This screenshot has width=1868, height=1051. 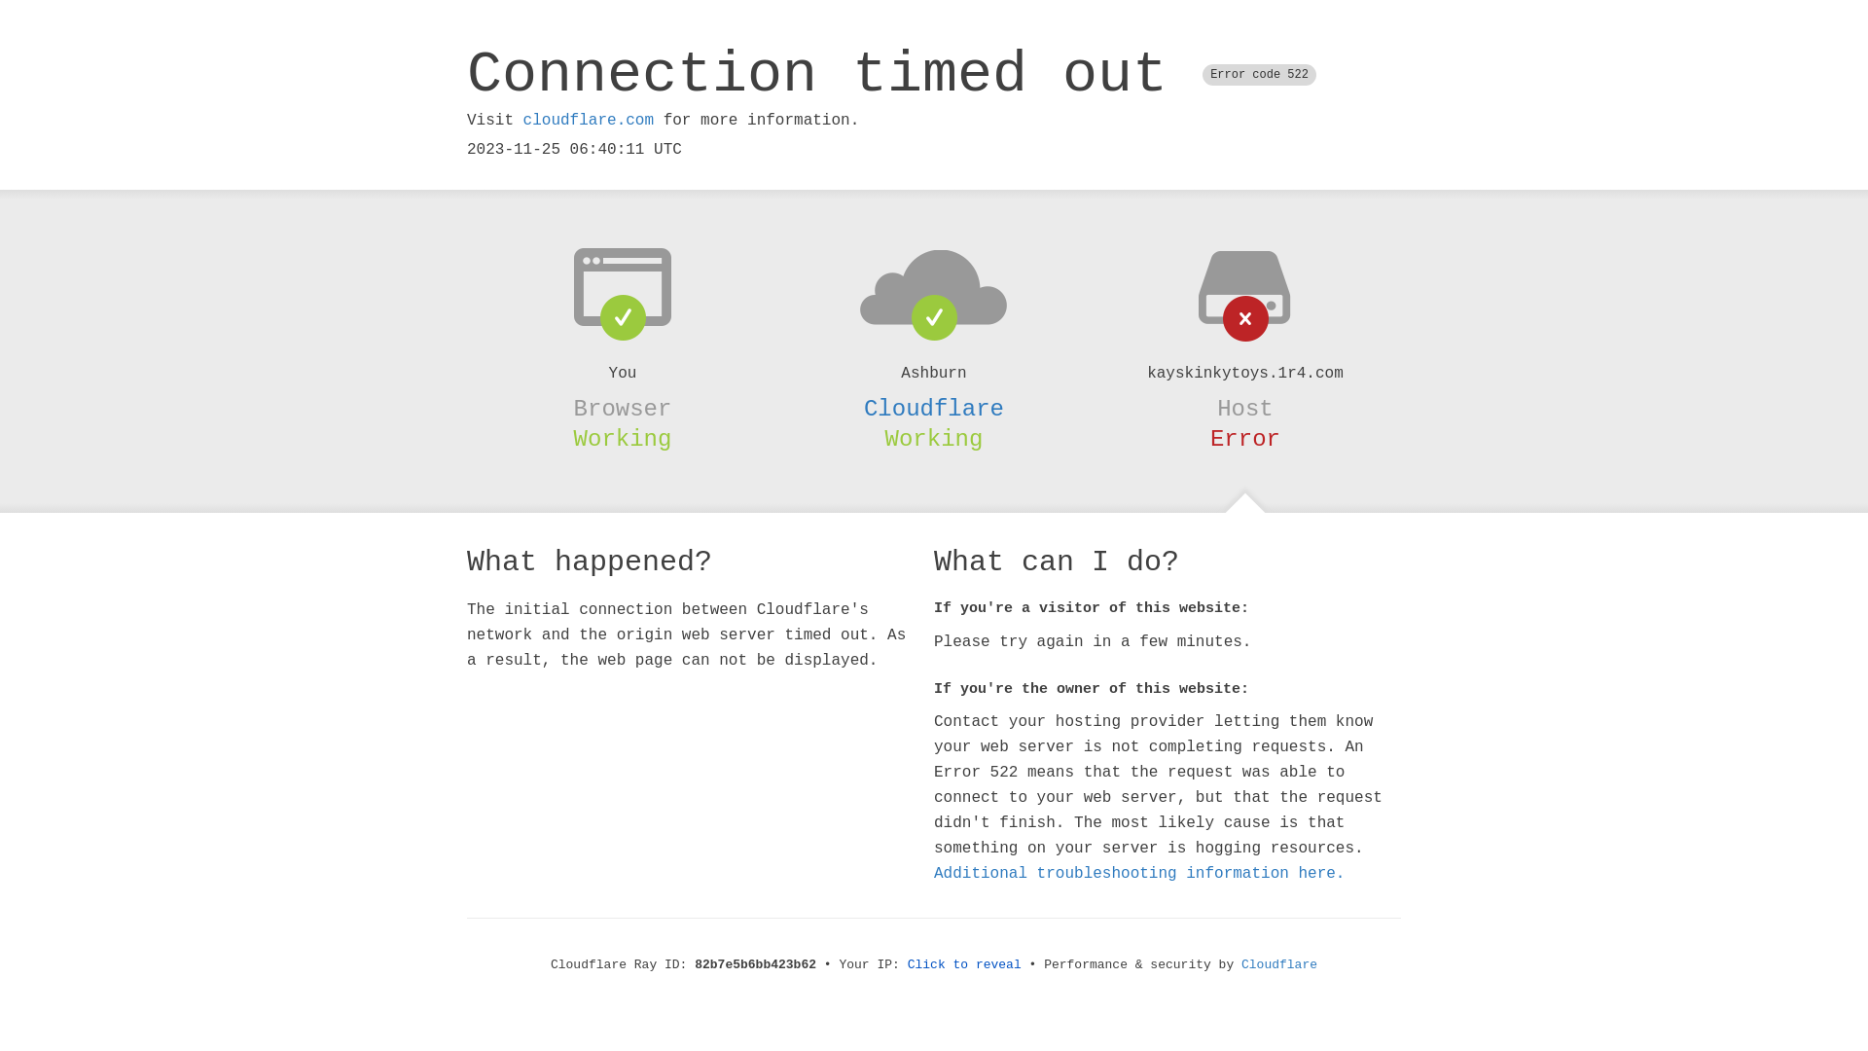 I want to click on Additional troubleshooting information here., so click(x=1139, y=874).